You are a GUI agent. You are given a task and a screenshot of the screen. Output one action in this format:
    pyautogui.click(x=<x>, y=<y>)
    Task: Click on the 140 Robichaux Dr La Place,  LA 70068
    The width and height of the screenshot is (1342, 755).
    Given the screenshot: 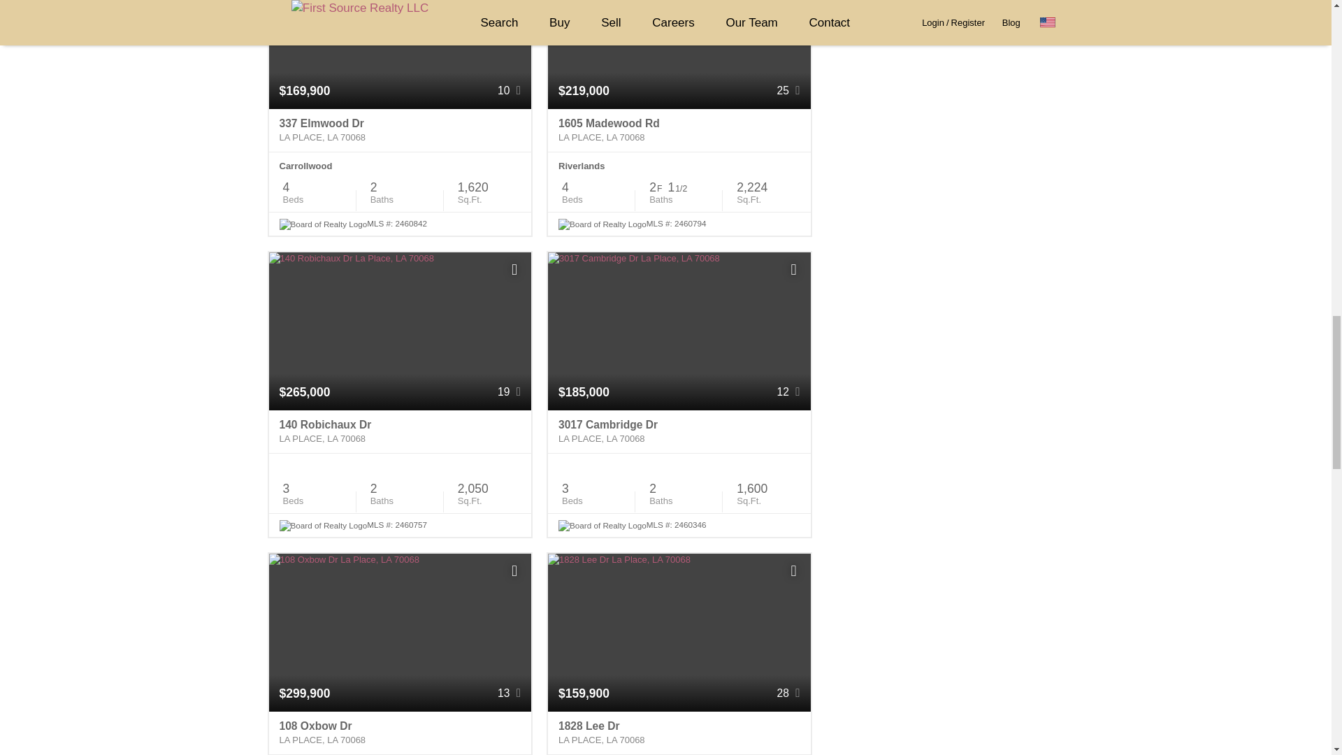 What is the action you would take?
    pyautogui.click(x=400, y=432)
    